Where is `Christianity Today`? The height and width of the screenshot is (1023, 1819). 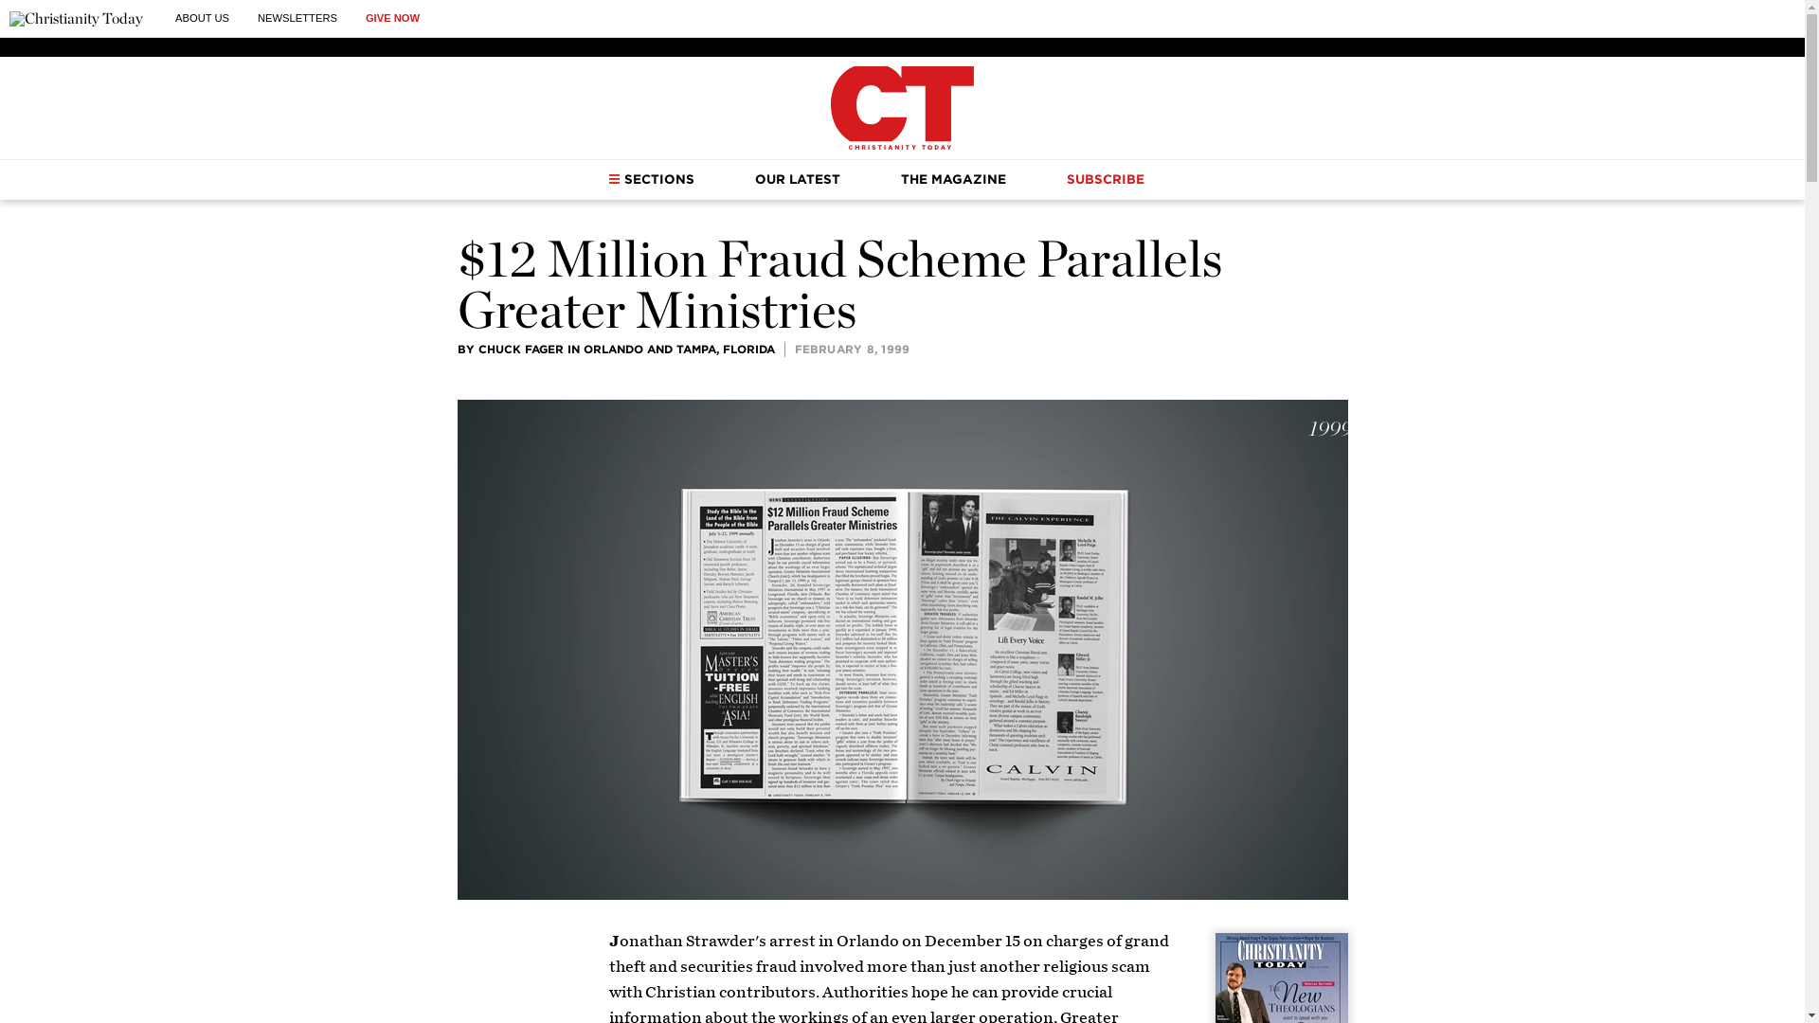
Christianity Today is located at coordinates (902, 108).